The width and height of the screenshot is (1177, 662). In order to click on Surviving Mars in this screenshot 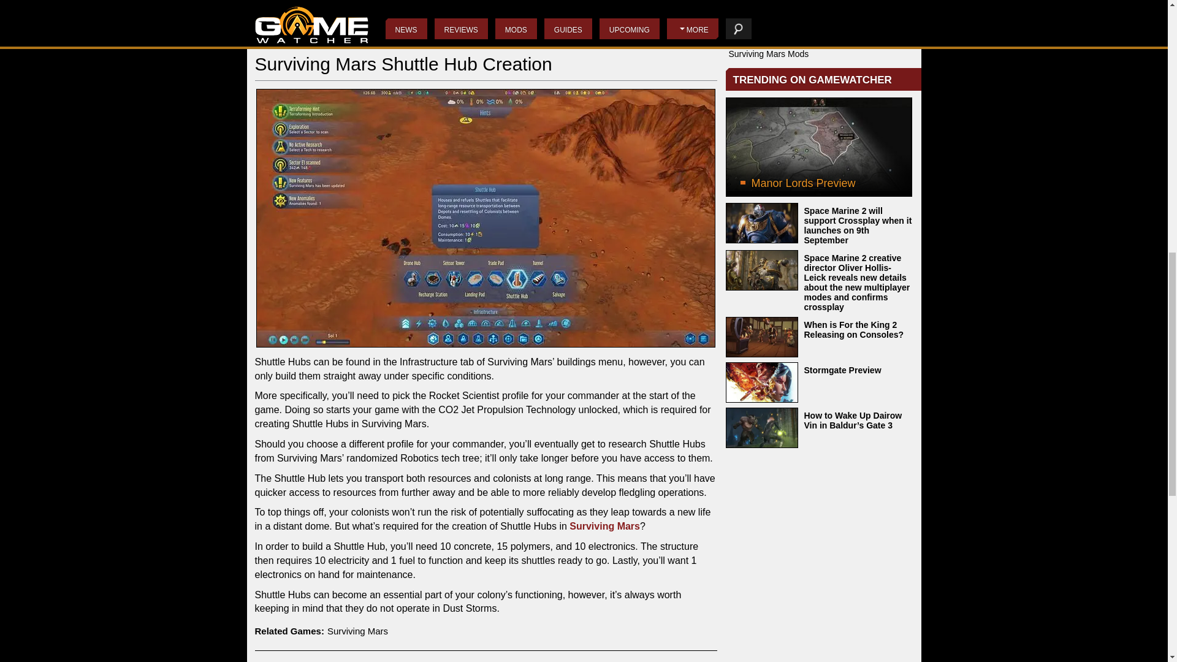, I will do `click(357, 630)`.